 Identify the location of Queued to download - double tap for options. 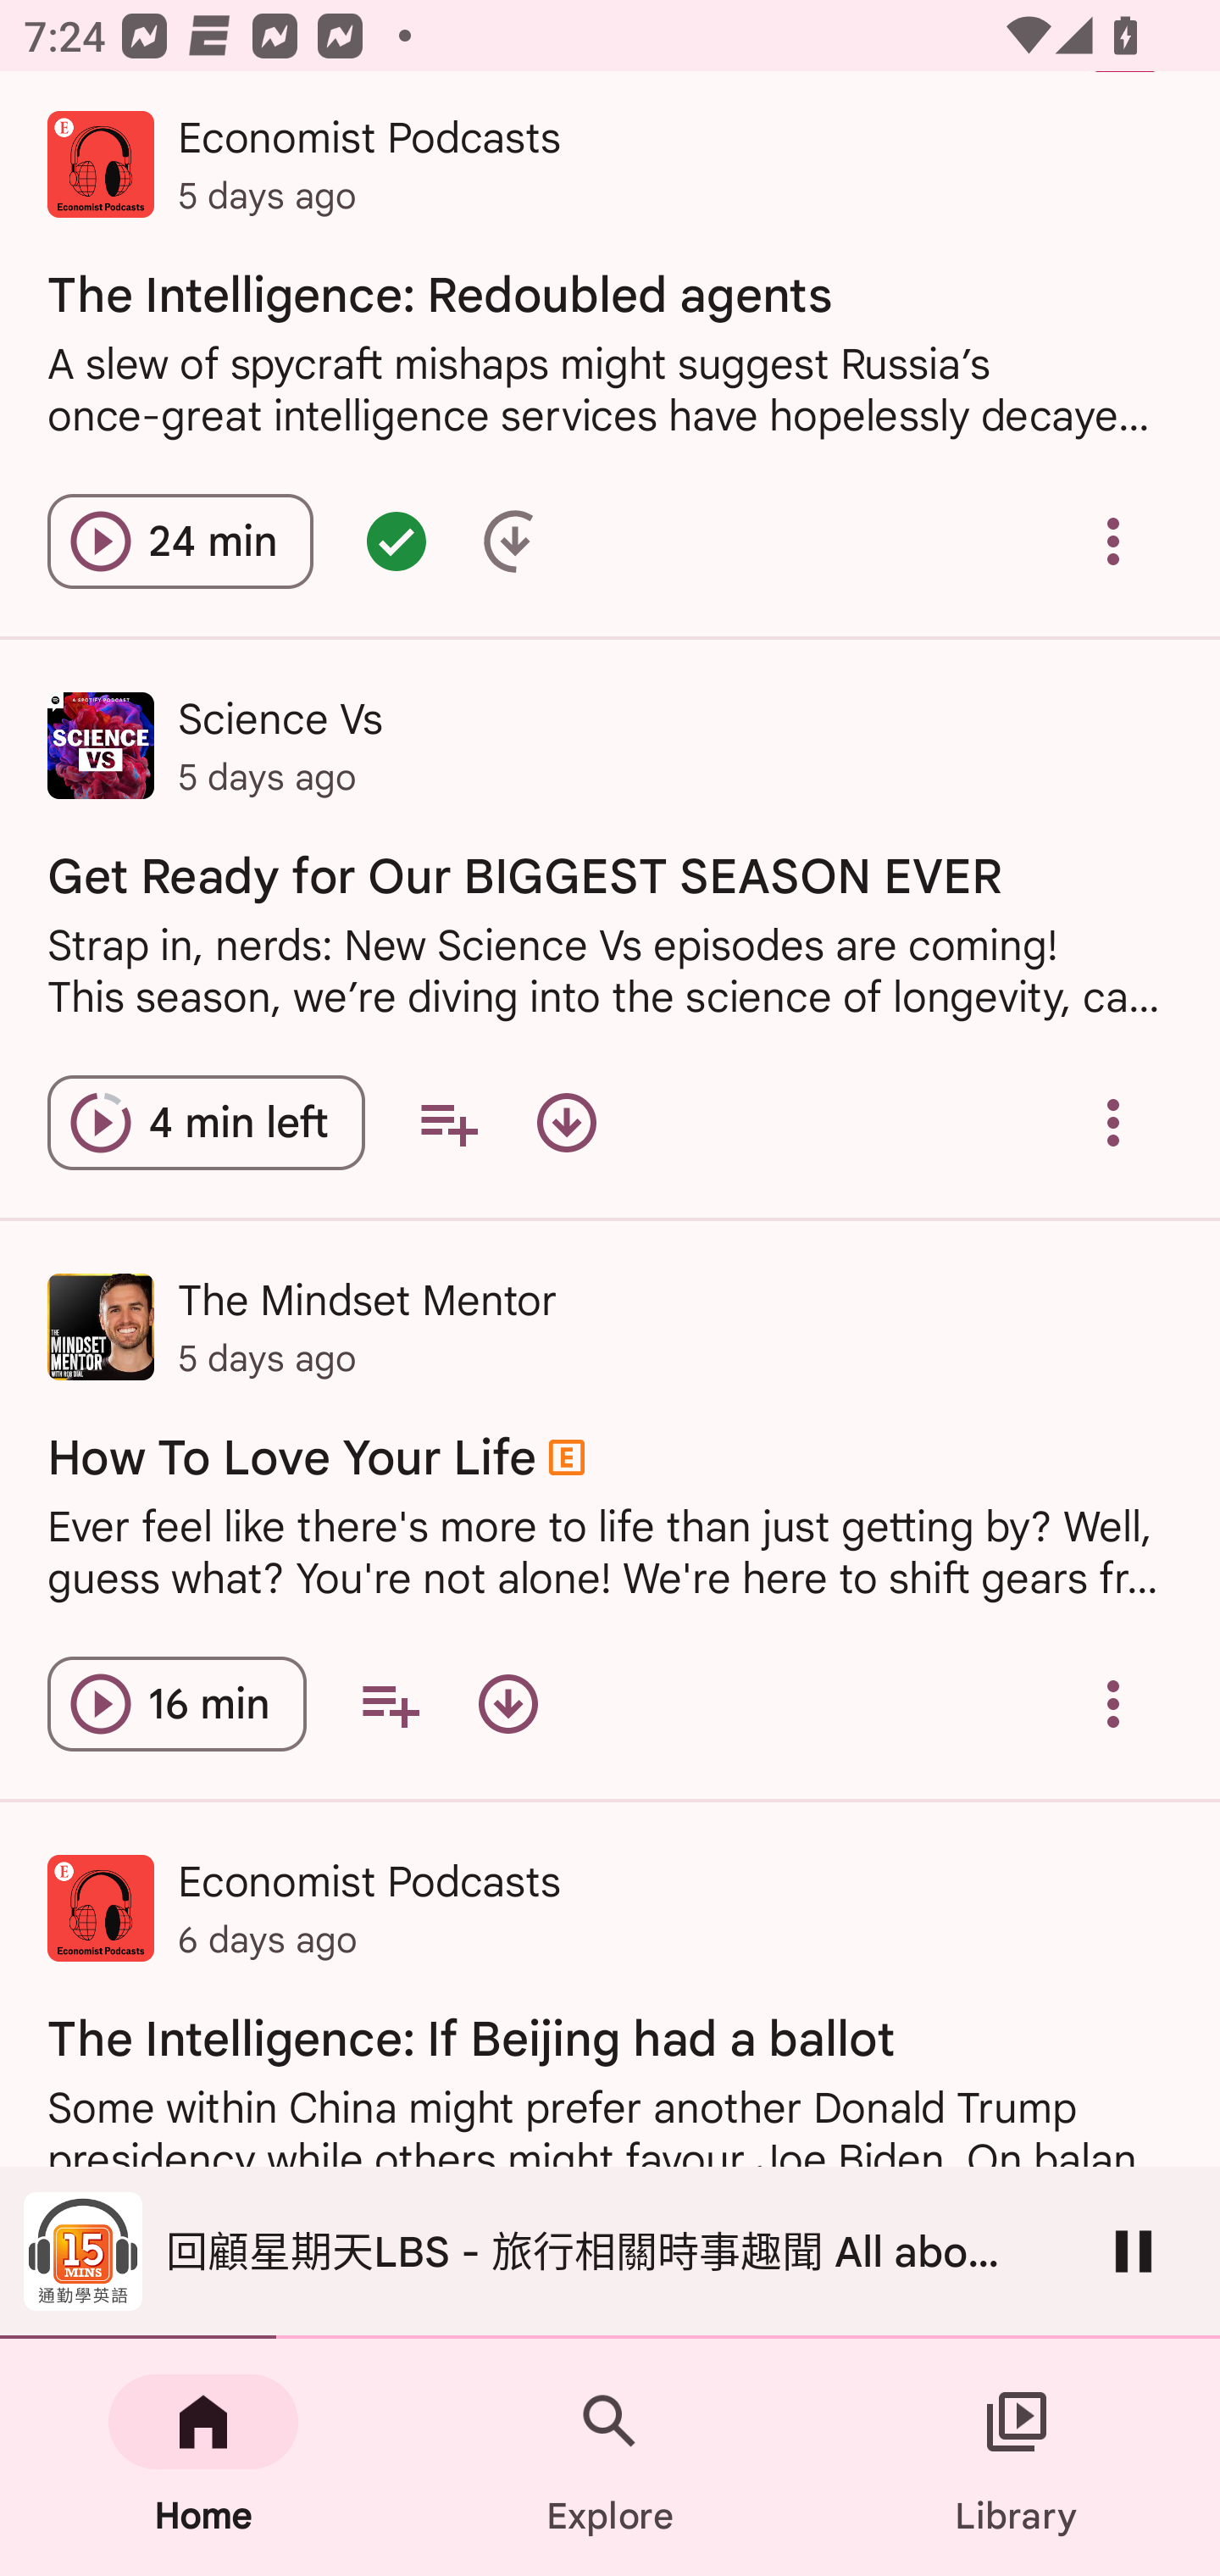
(515, 542).